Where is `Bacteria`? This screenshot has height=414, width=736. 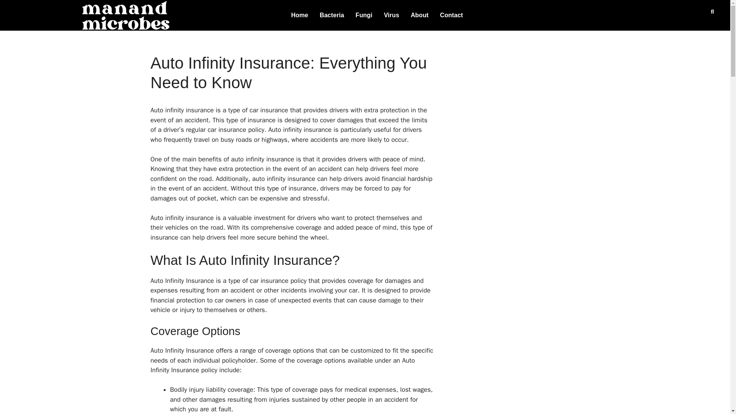 Bacteria is located at coordinates (332, 15).